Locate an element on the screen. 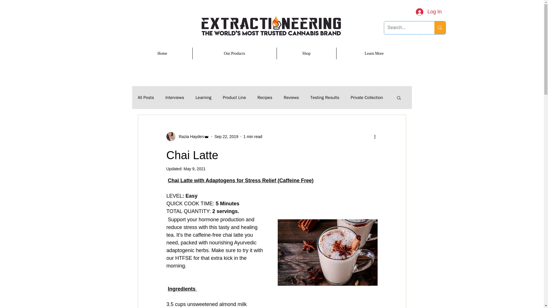 The image size is (548, 308). All Posts is located at coordinates (146, 97).